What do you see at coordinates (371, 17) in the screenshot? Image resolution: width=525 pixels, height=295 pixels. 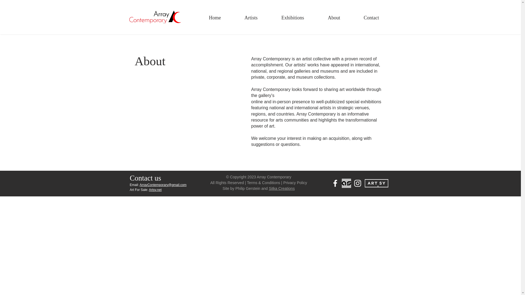 I see `Contact` at bounding box center [371, 17].